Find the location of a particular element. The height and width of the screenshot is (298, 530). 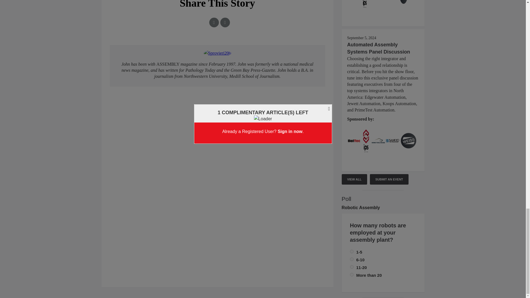

384 is located at coordinates (352, 259).